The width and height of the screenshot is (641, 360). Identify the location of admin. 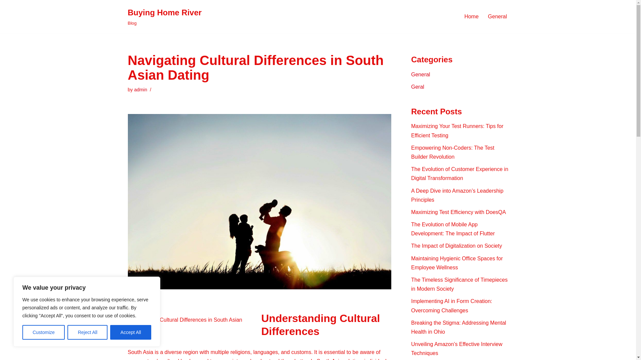
(141, 89).